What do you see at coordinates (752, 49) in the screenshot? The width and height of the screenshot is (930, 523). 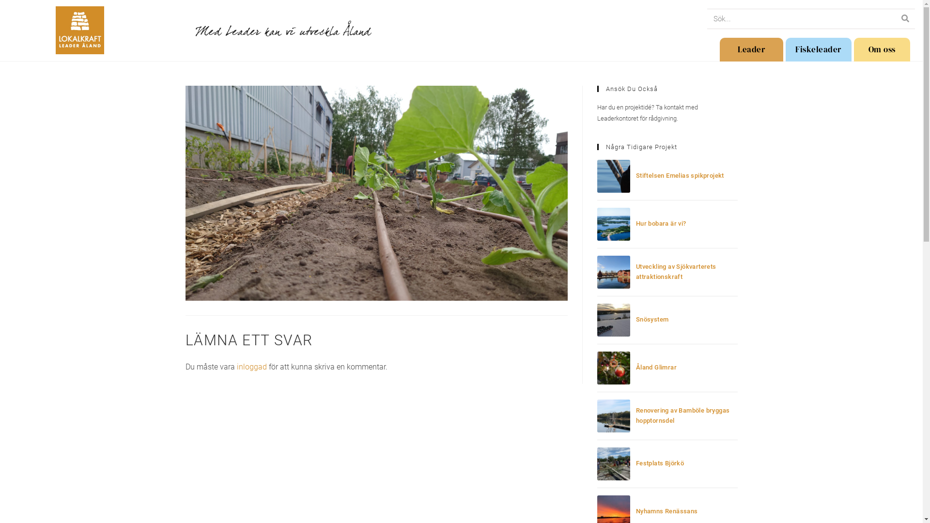 I see `Leader` at bounding box center [752, 49].